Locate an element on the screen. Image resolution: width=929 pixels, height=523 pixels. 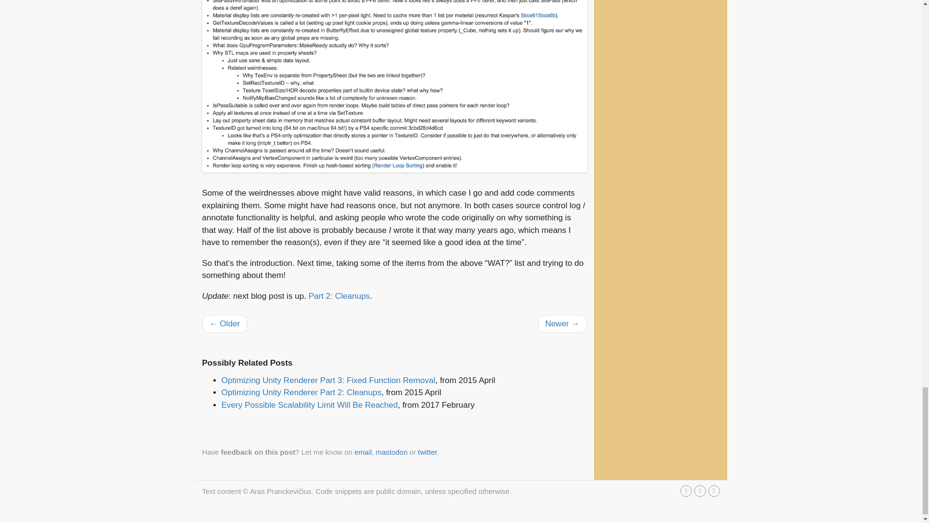
mastodon is located at coordinates (392, 451).